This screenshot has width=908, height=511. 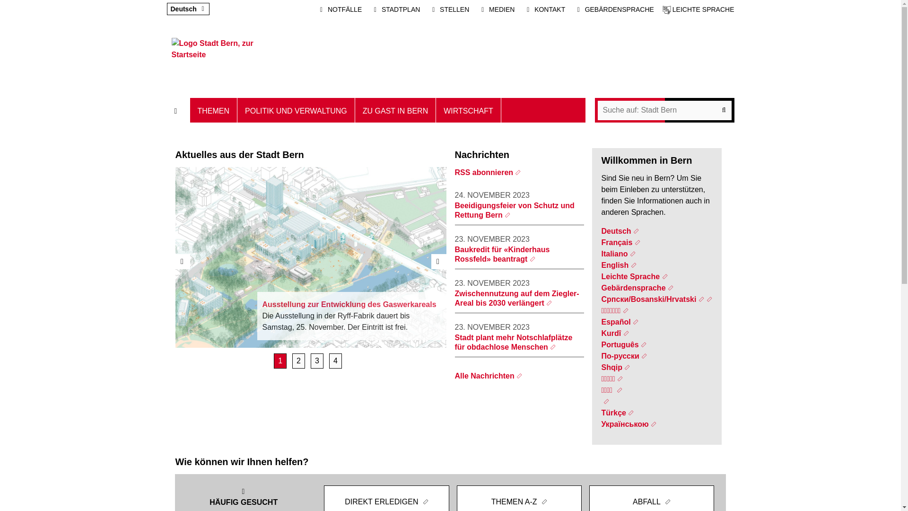 What do you see at coordinates (489, 376) in the screenshot?
I see `Alle Nachrichten` at bounding box center [489, 376].